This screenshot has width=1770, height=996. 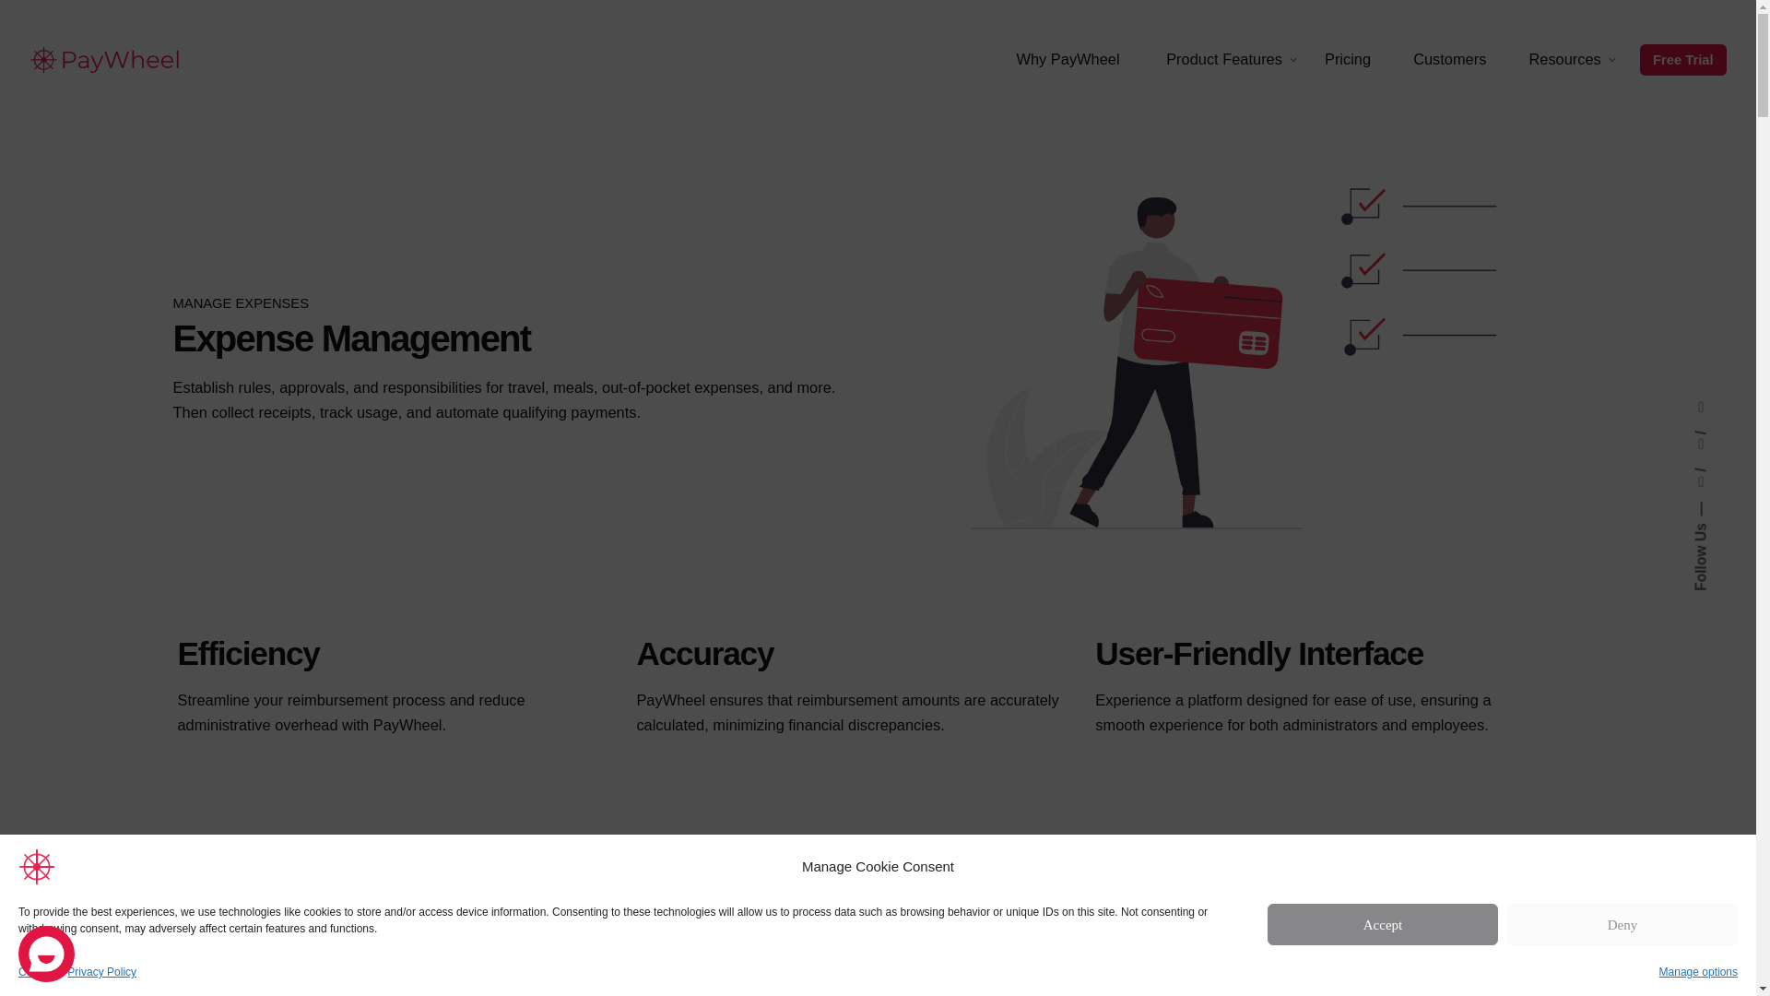 What do you see at coordinates (38, 972) in the screenshot?
I see `Cookies` at bounding box center [38, 972].